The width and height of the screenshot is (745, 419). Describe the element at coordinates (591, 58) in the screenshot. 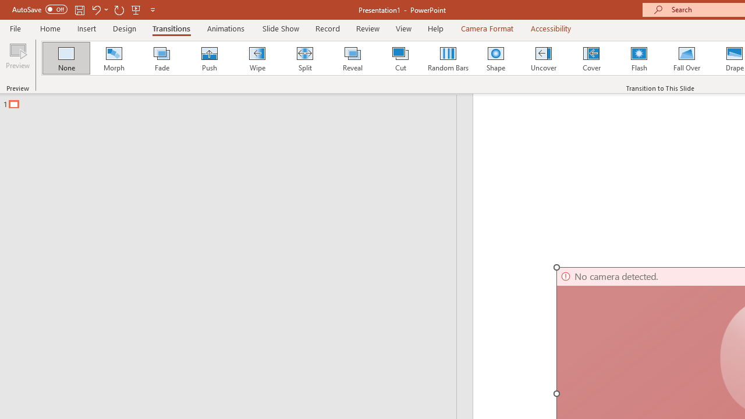

I see `Cover` at that location.